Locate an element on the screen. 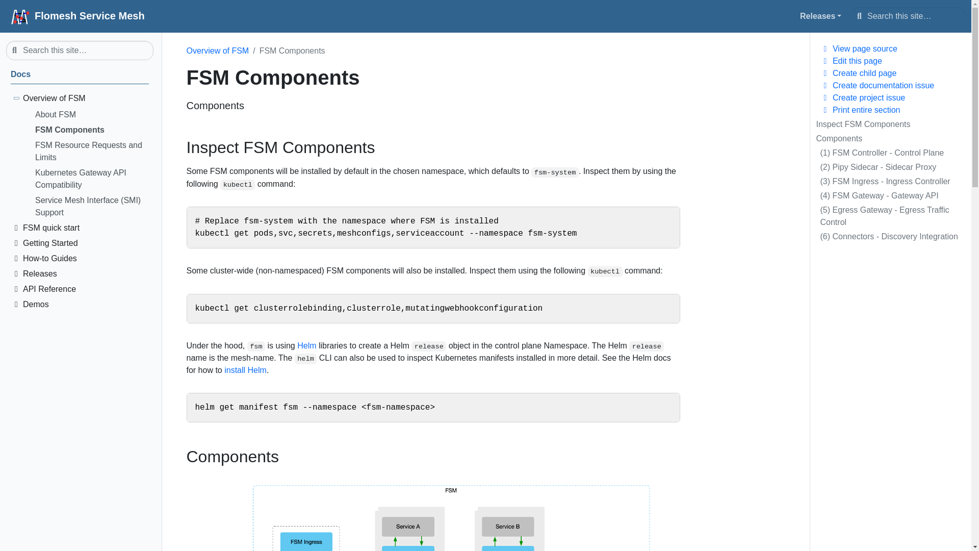 The width and height of the screenshot is (979, 551). Overview of FSM is located at coordinates (86, 100).